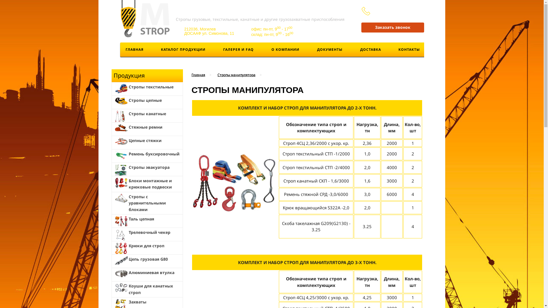 Image resolution: width=548 pixels, height=308 pixels. Describe the element at coordinates (398, 11) in the screenshot. I see `+375 (29) 161-49-71` at that location.